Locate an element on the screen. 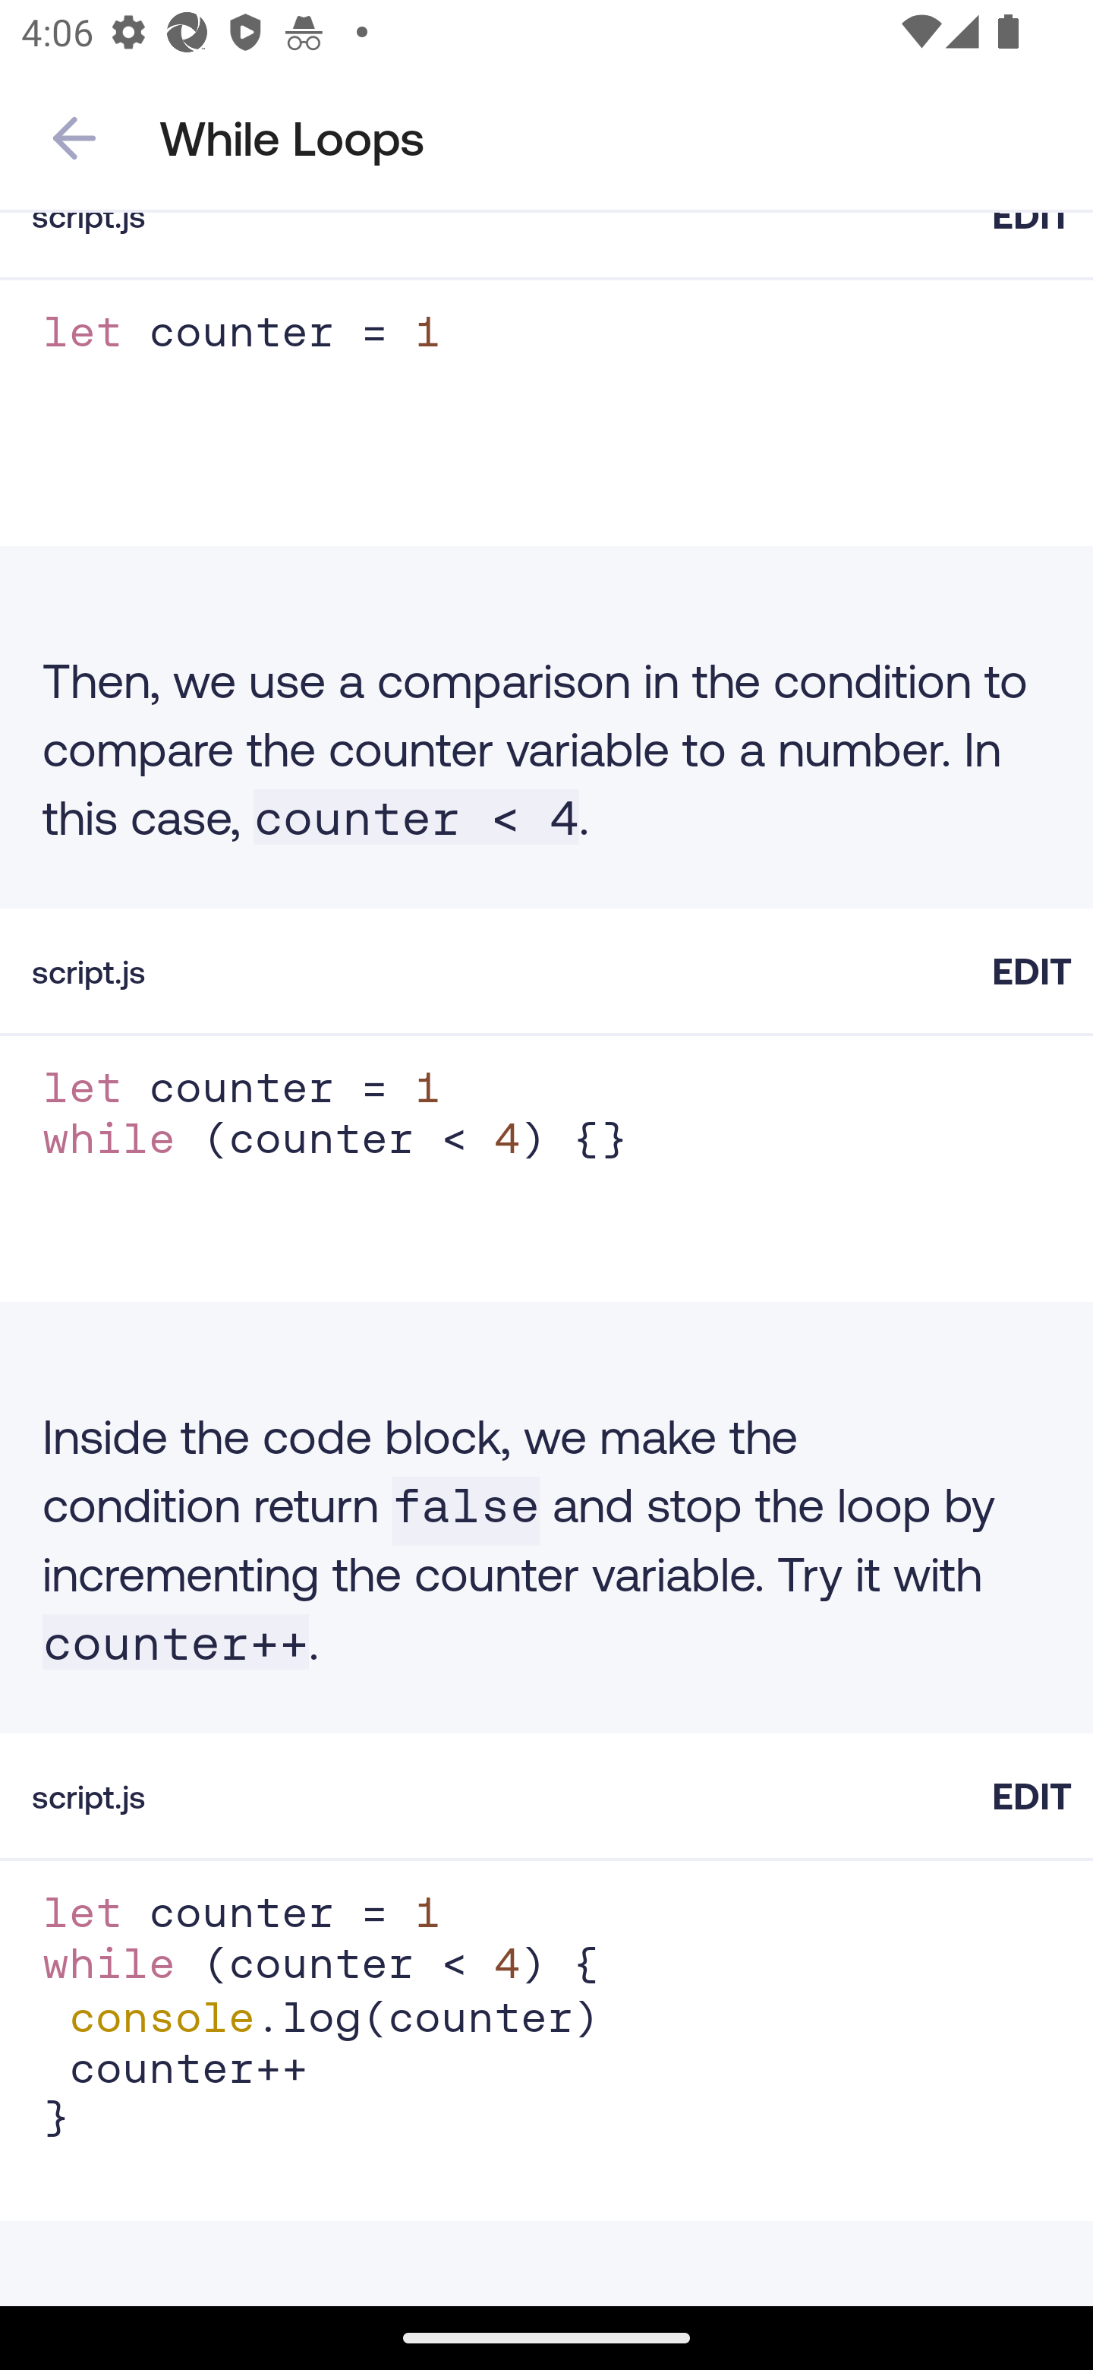 This screenshot has width=1093, height=2370. EDIT is located at coordinates (1032, 1795).